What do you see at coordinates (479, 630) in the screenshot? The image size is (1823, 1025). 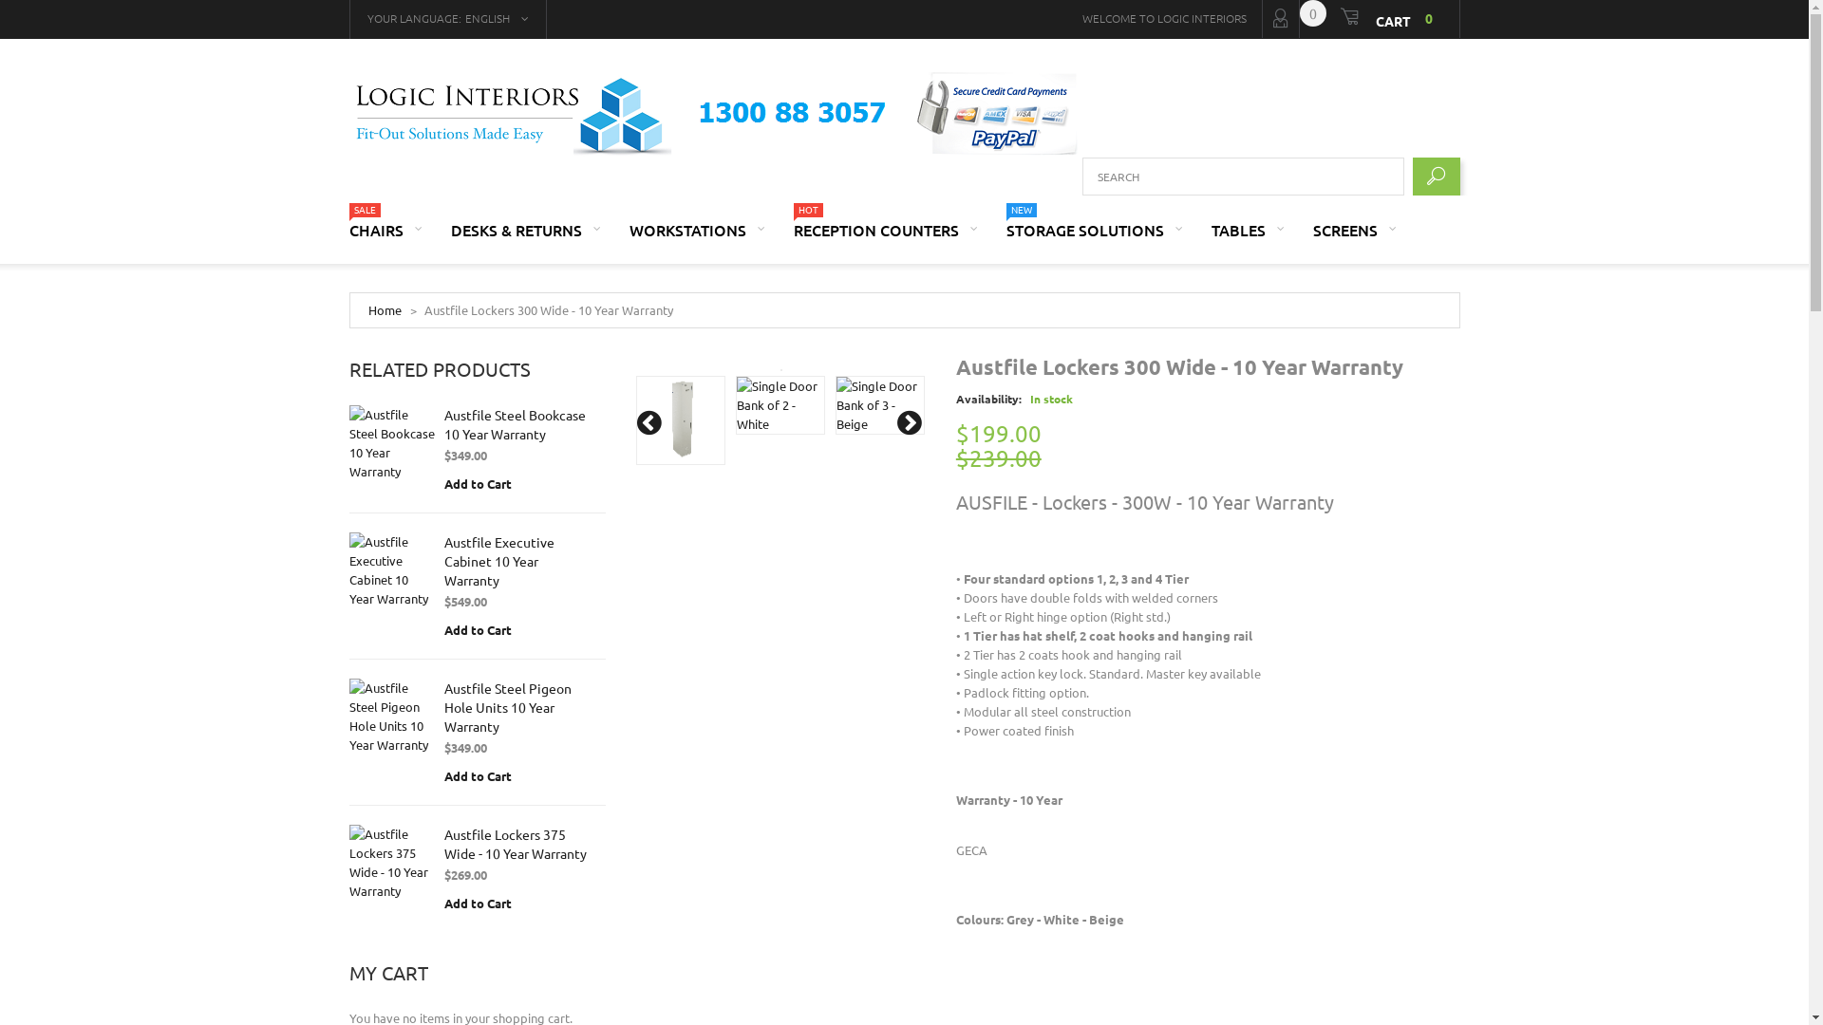 I see `Add to Cart` at bounding box center [479, 630].